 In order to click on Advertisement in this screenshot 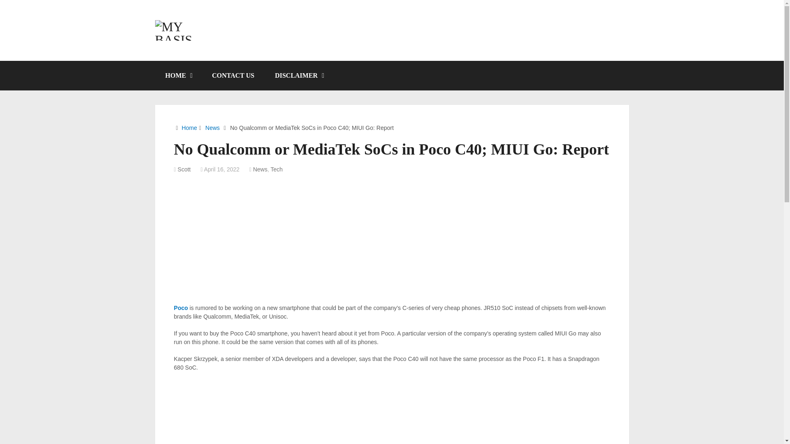, I will do `click(392, 412)`.